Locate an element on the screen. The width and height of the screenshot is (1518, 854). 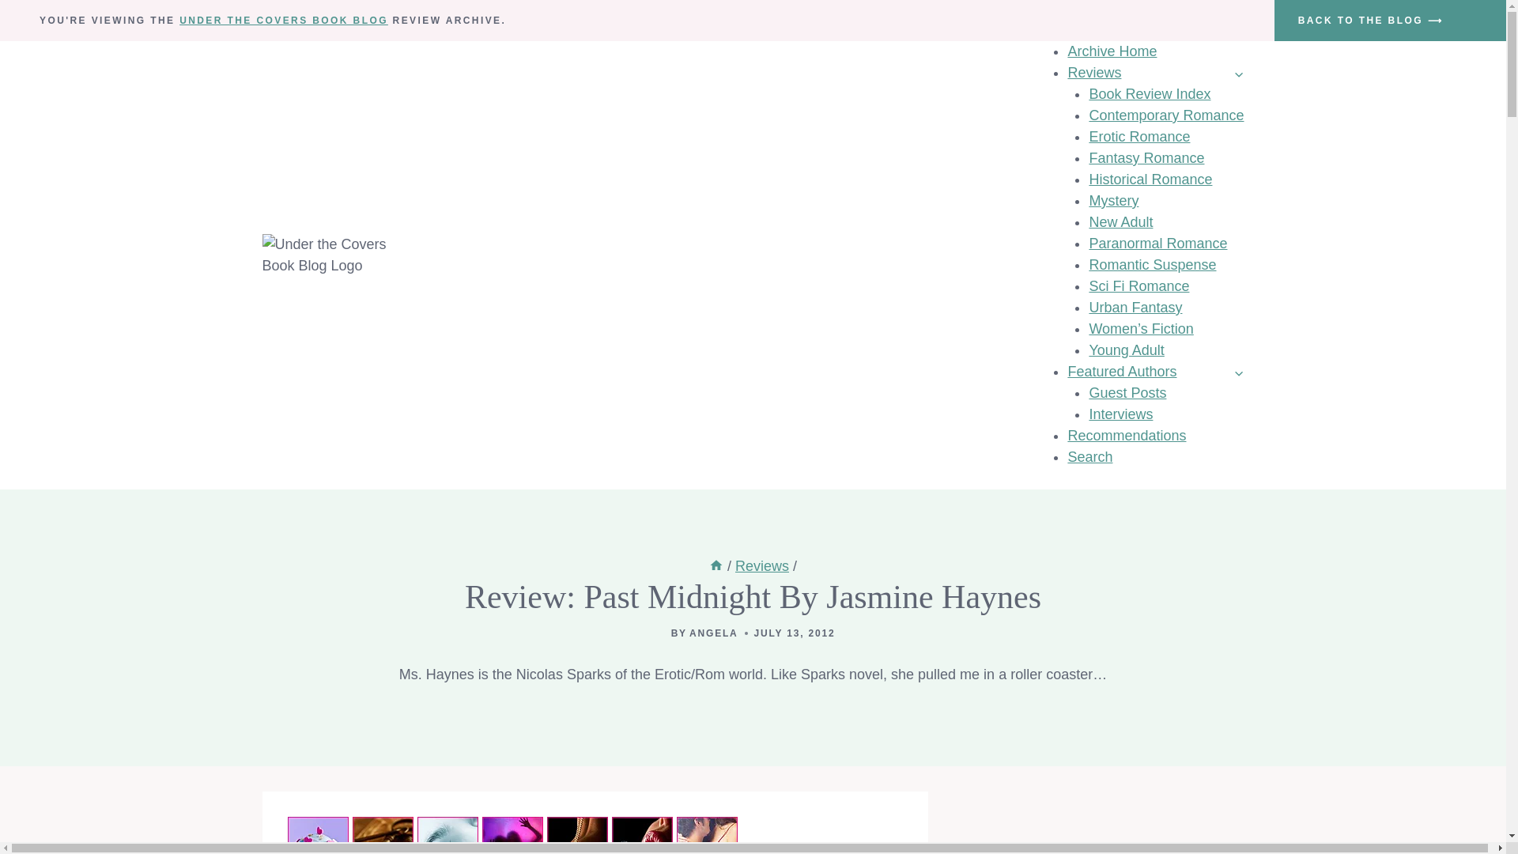
Historical Romance is located at coordinates (1150, 179).